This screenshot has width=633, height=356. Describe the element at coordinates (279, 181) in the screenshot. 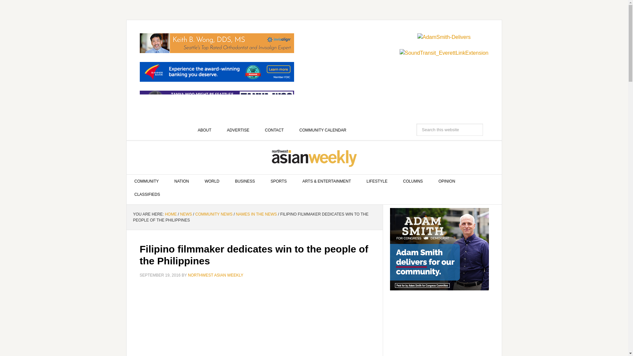

I see `SPORTS` at that location.